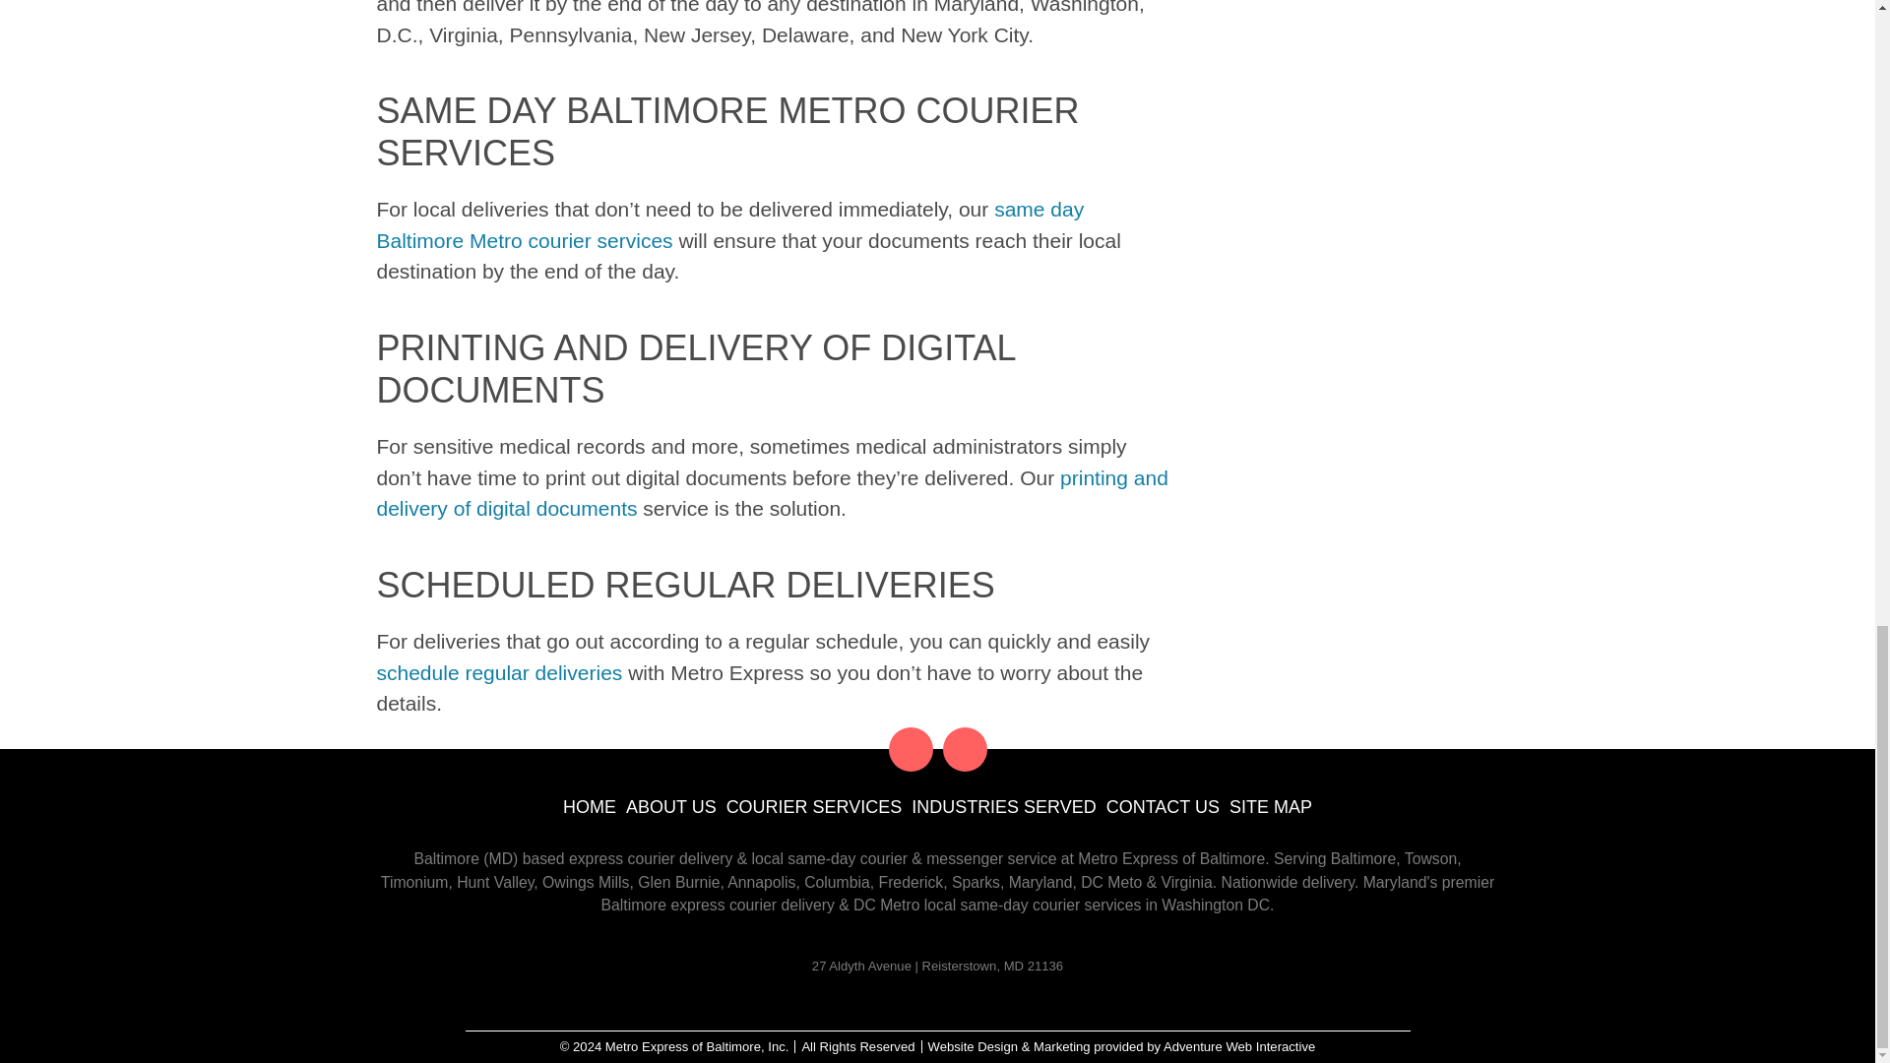  I want to click on INDUSTRIES SERVED, so click(1003, 805).